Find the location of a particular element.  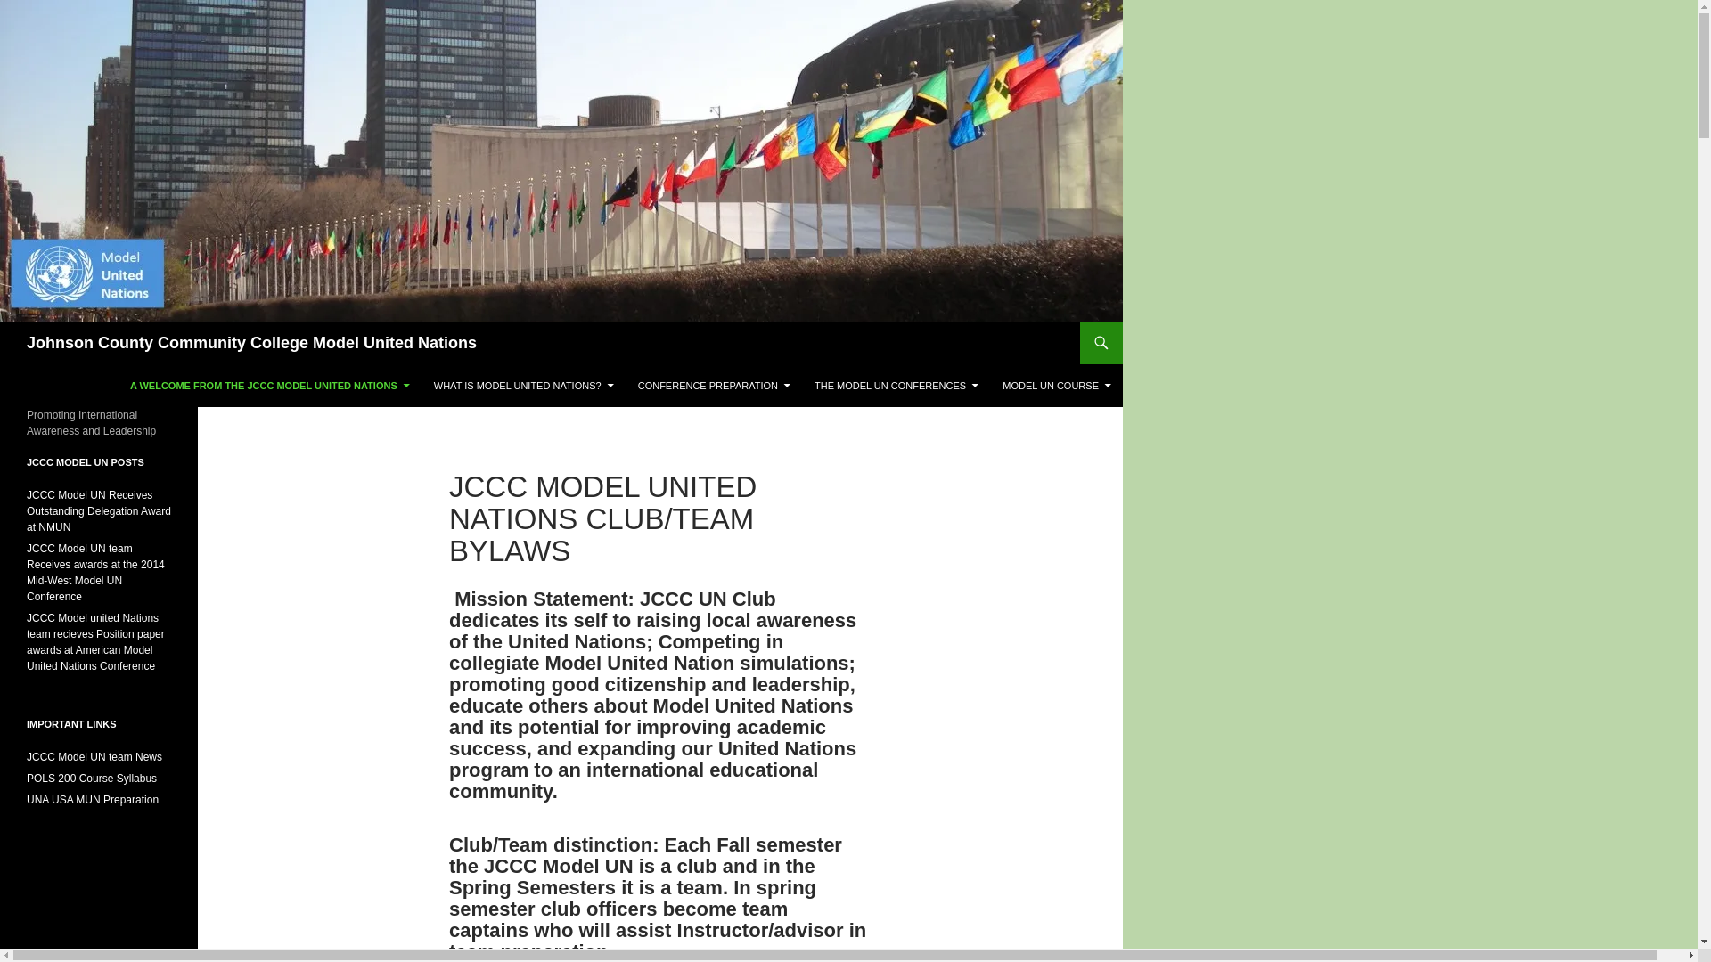

THE MODEL UN CONFERENCES is located at coordinates (896, 385).